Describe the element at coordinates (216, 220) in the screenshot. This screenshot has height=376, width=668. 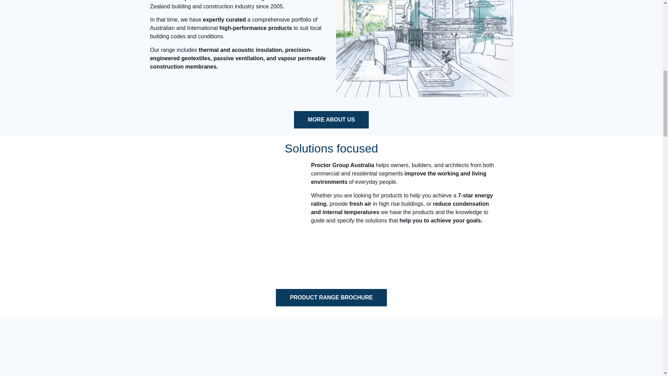
I see `PGA Catalogue` at that location.